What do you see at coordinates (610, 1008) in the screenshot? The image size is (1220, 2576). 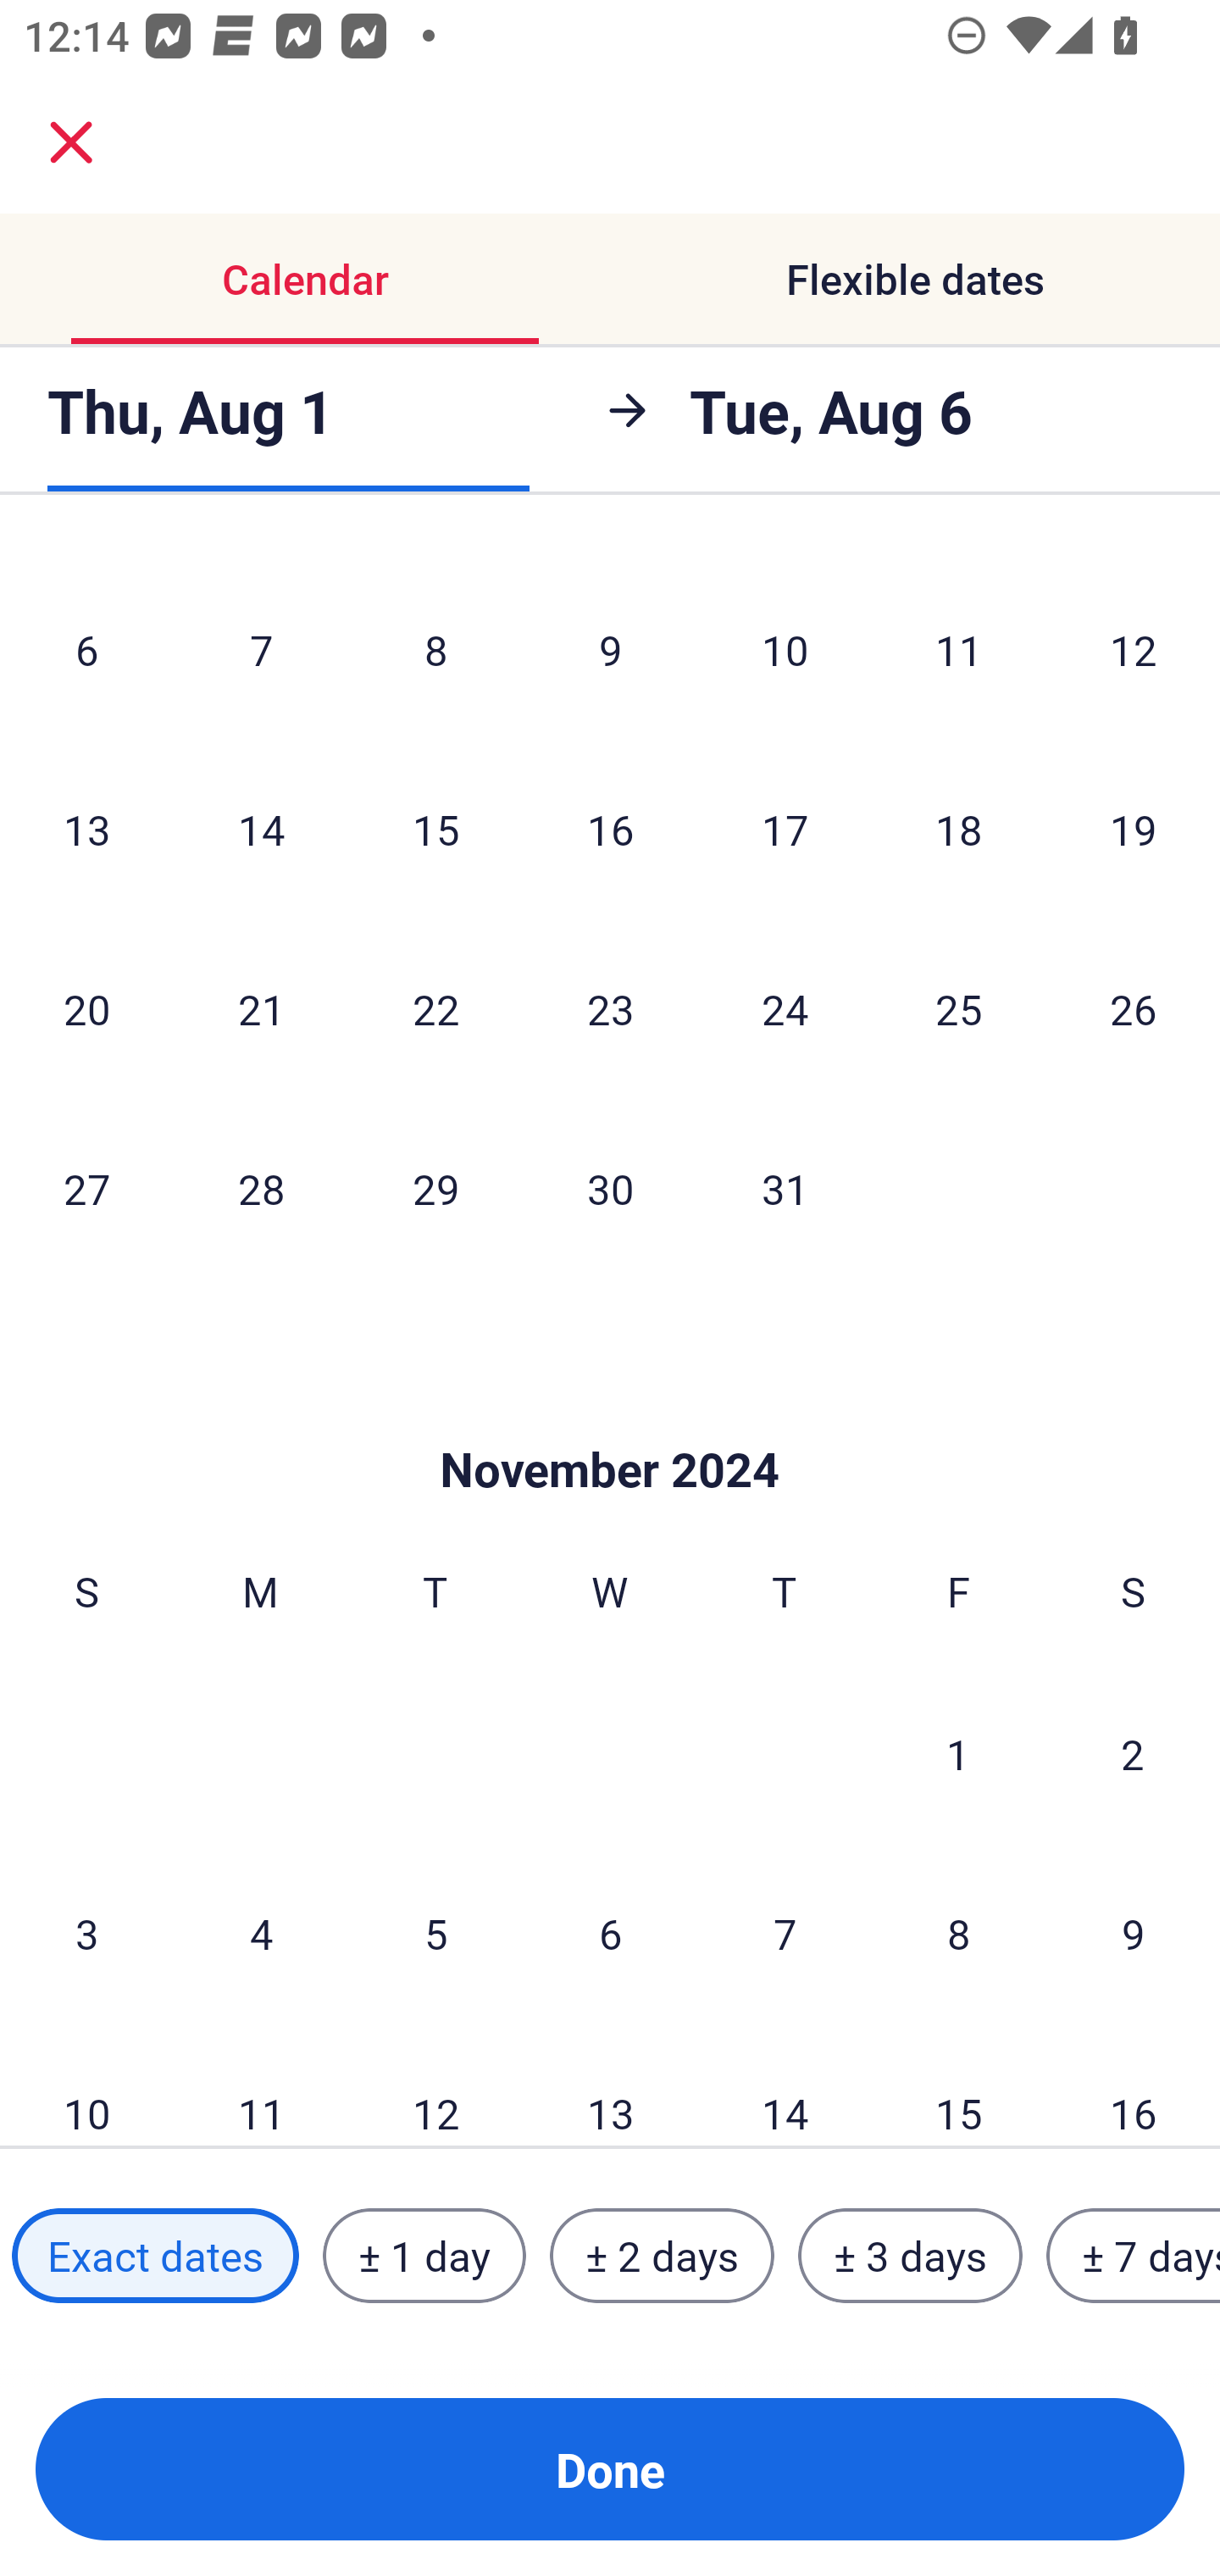 I see `23 Wednesday, October 23, 2024` at bounding box center [610, 1008].